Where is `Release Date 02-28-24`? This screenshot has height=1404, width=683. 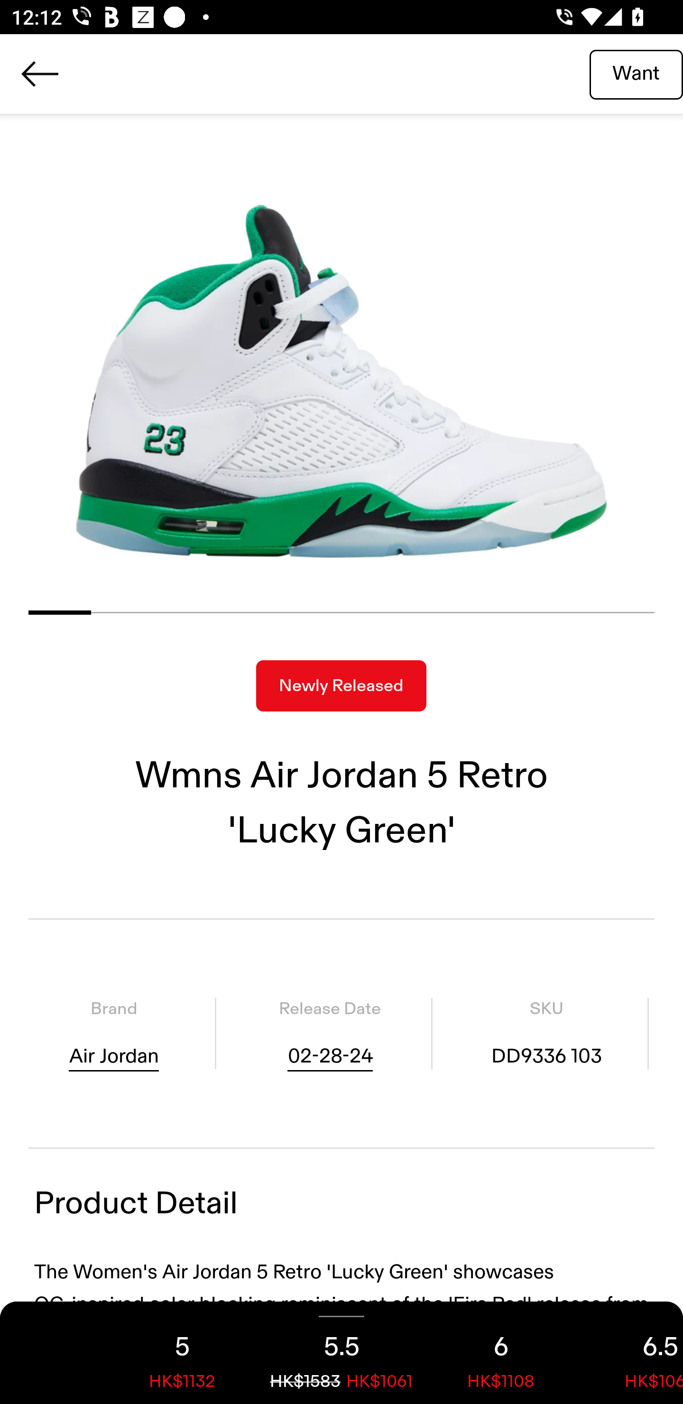
Release Date 02-28-24 is located at coordinates (330, 1033).